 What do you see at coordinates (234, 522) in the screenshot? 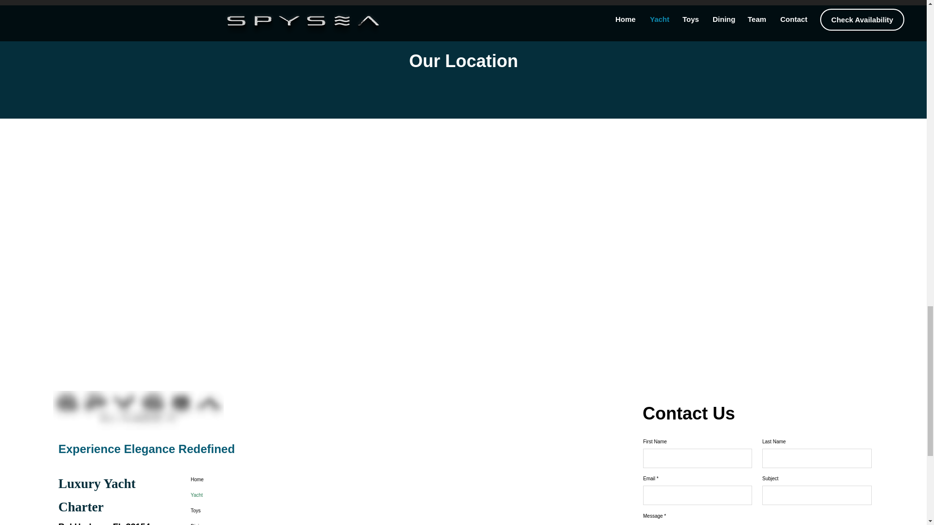
I see `Dining` at bounding box center [234, 522].